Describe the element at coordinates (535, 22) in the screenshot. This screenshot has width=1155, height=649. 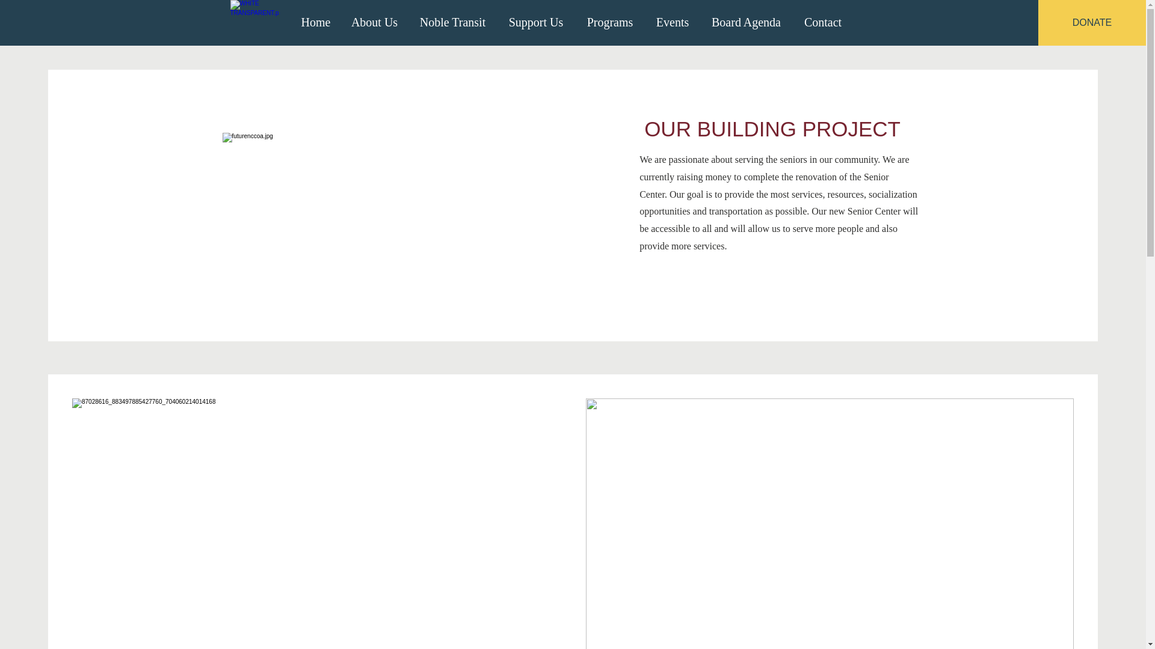
I see `Support Us` at that location.